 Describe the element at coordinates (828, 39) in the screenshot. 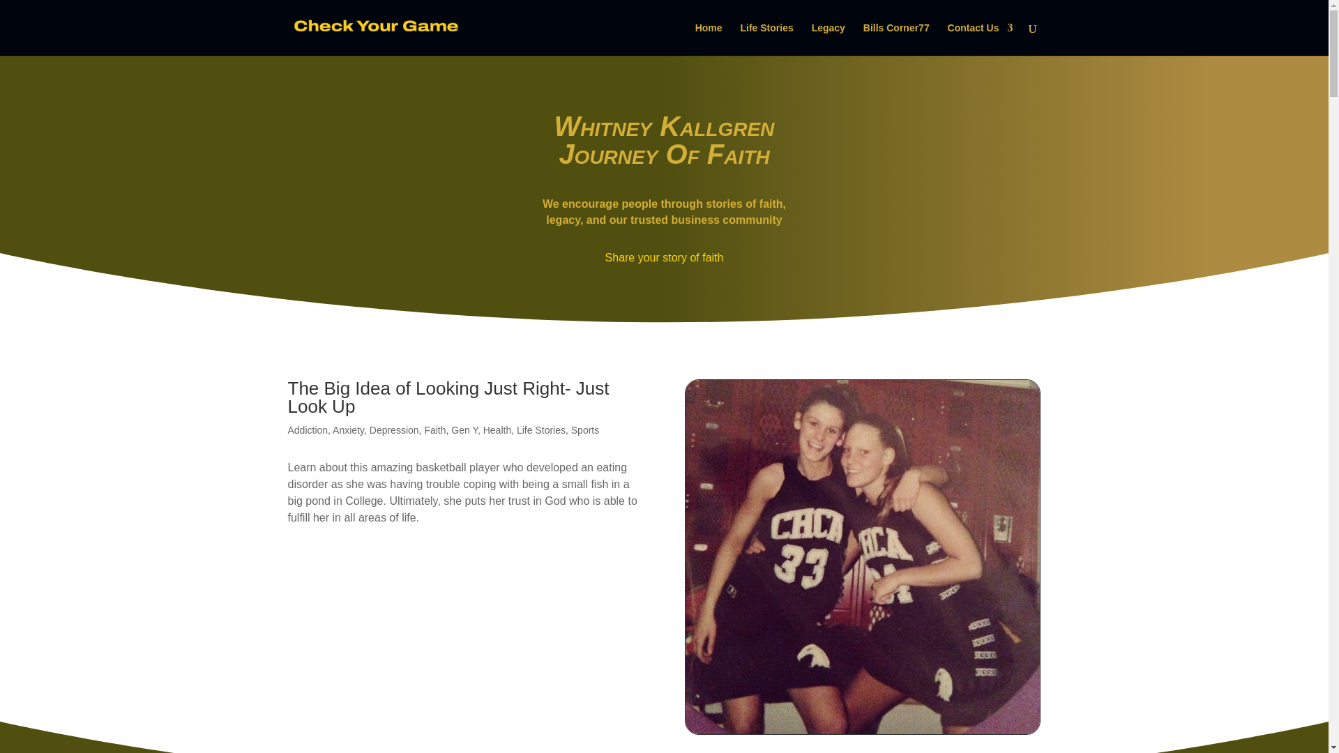

I see `Legacy` at that location.